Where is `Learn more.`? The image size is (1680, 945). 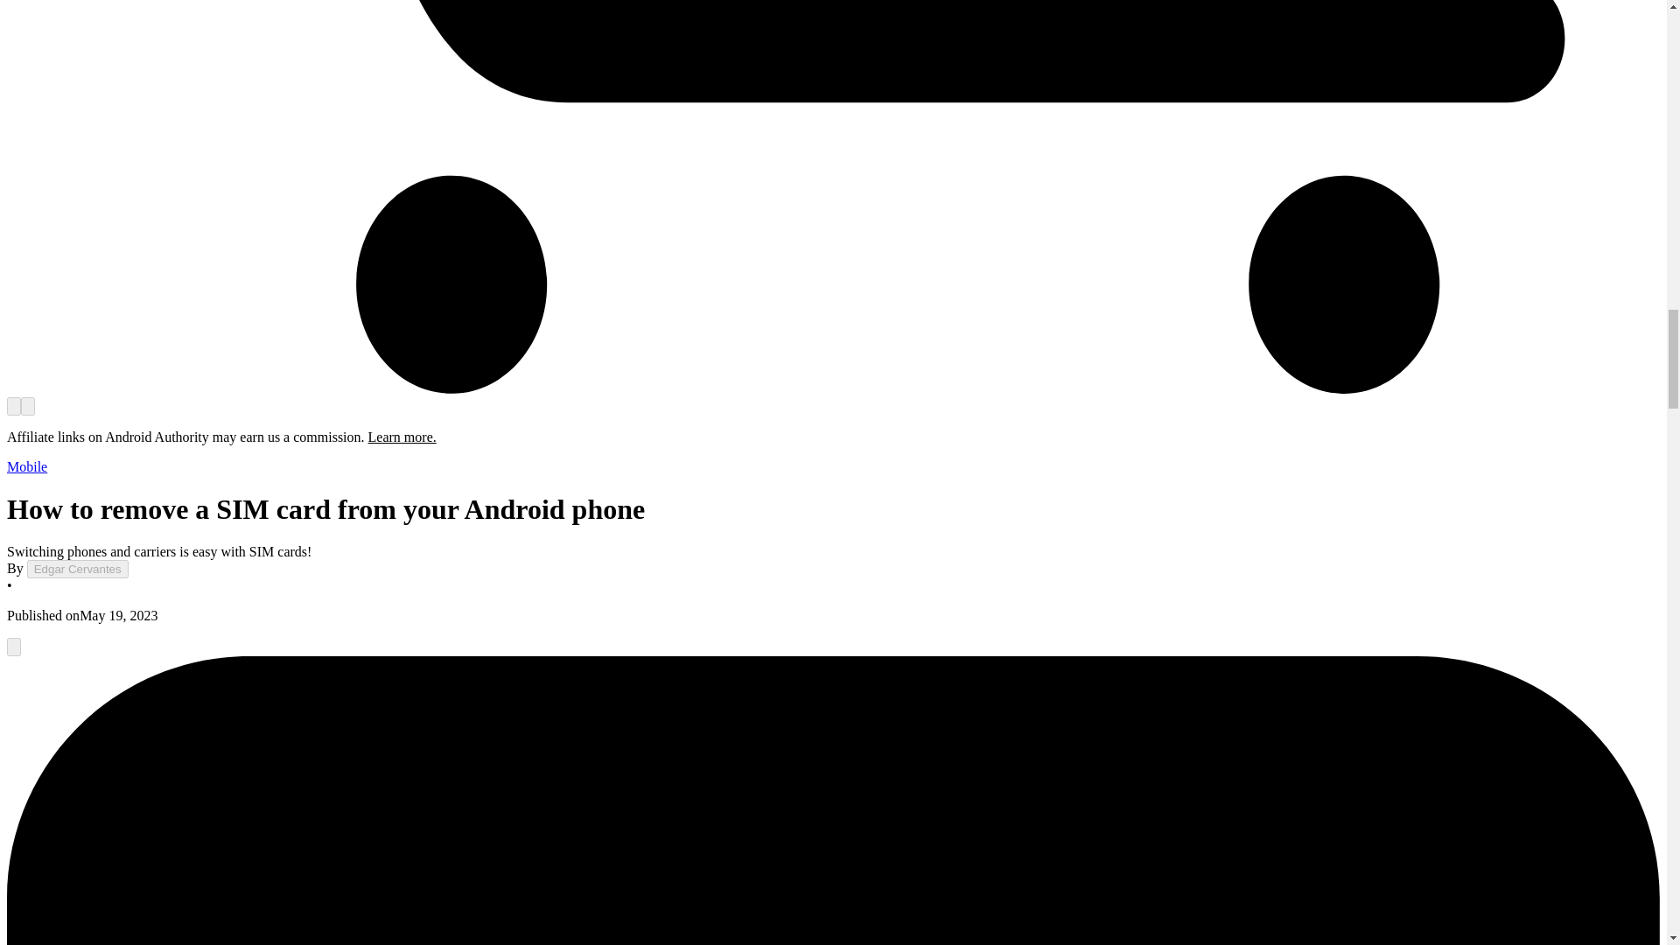 Learn more. is located at coordinates (402, 437).